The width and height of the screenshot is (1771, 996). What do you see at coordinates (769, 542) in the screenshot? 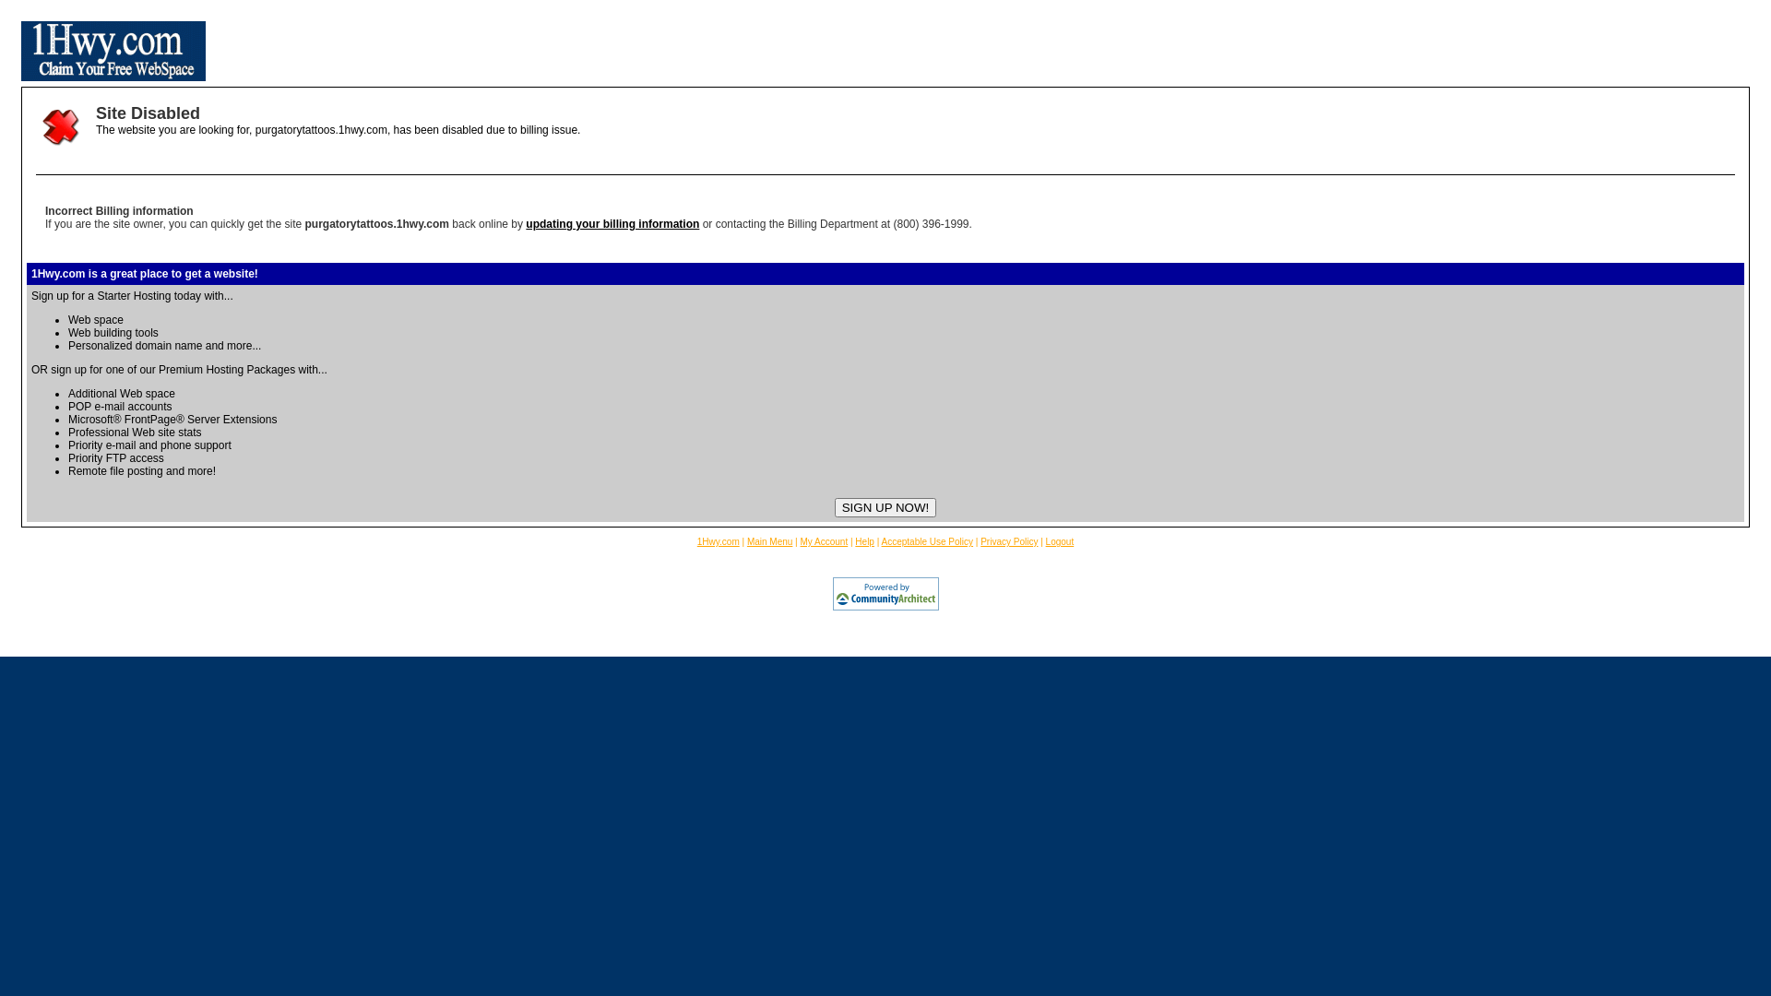
I see `Main Menu` at bounding box center [769, 542].